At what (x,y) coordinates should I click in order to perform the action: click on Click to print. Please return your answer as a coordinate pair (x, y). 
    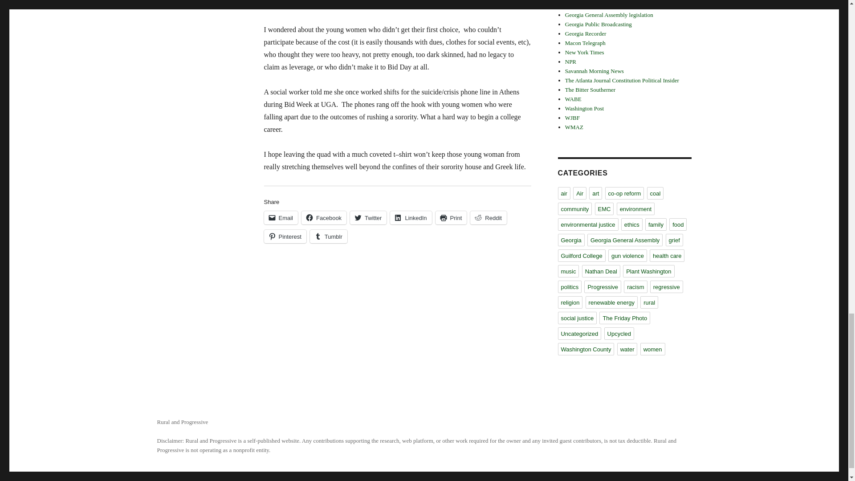
    Looking at the image, I should click on (451, 218).